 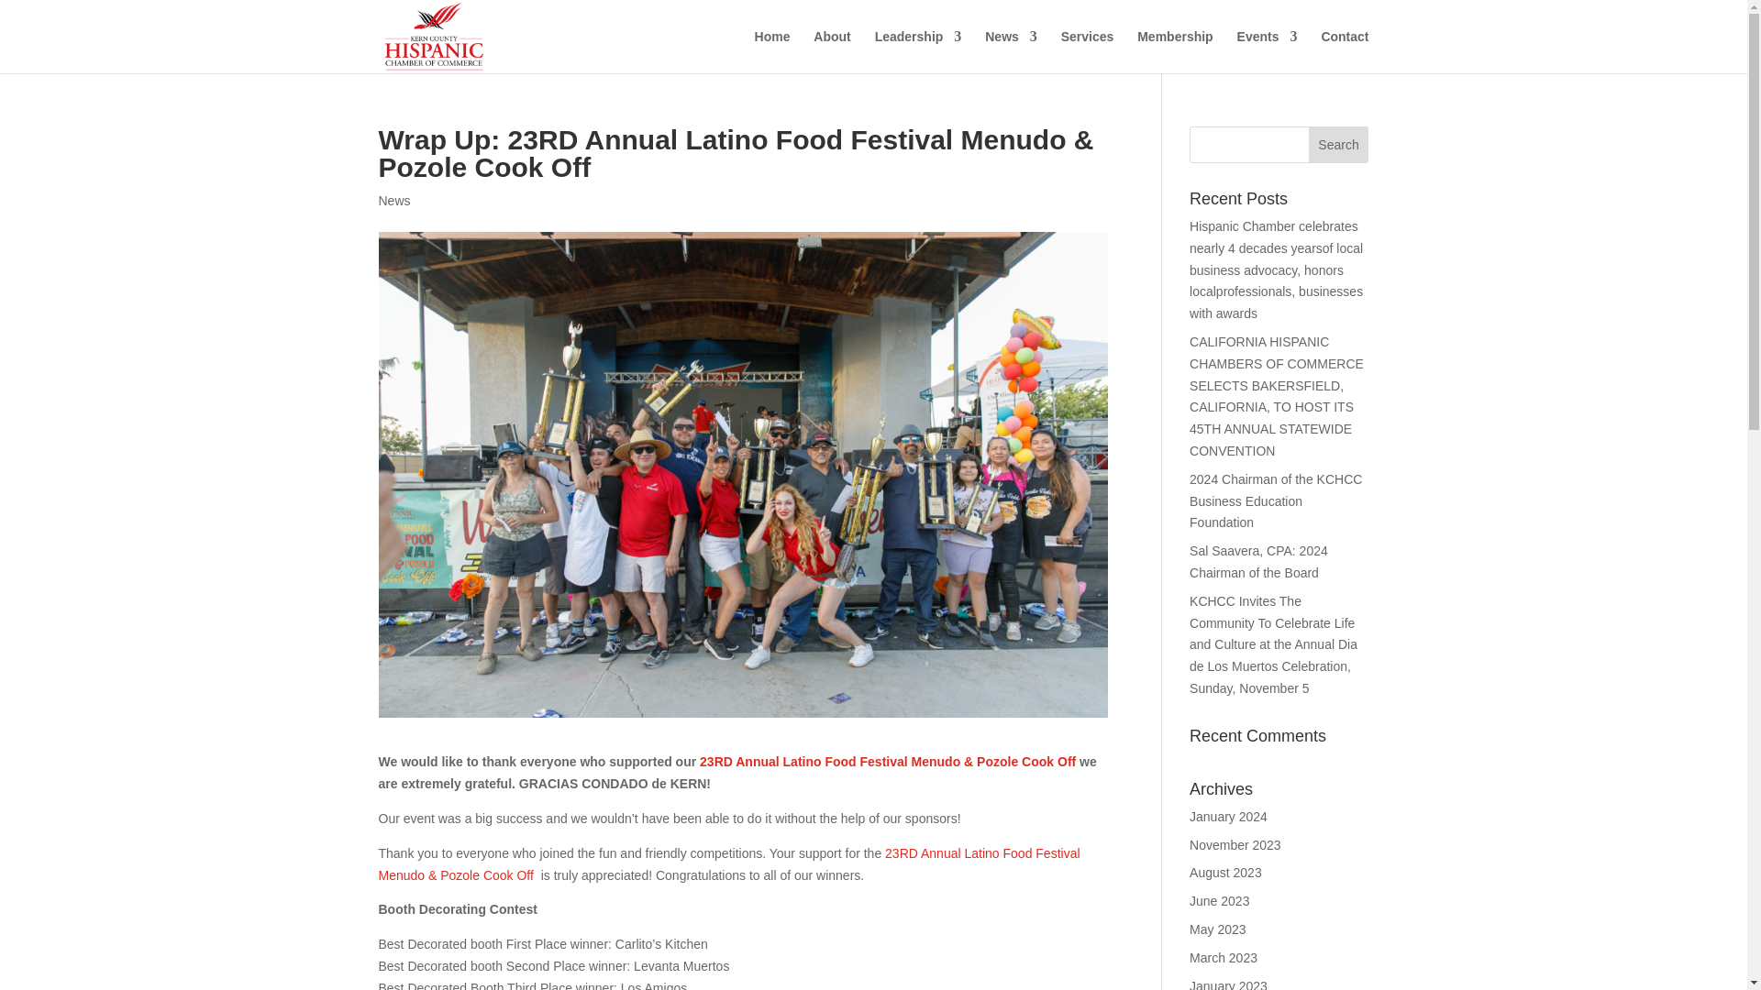 I want to click on Search, so click(x=1339, y=145).